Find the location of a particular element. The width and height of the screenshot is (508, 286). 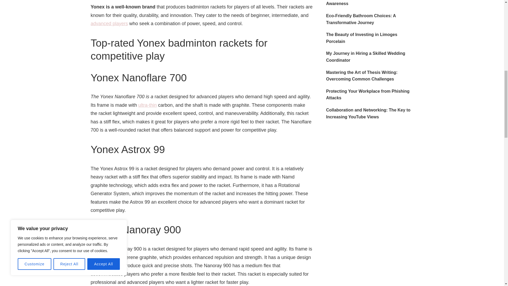

ultra-thin is located at coordinates (148, 105).